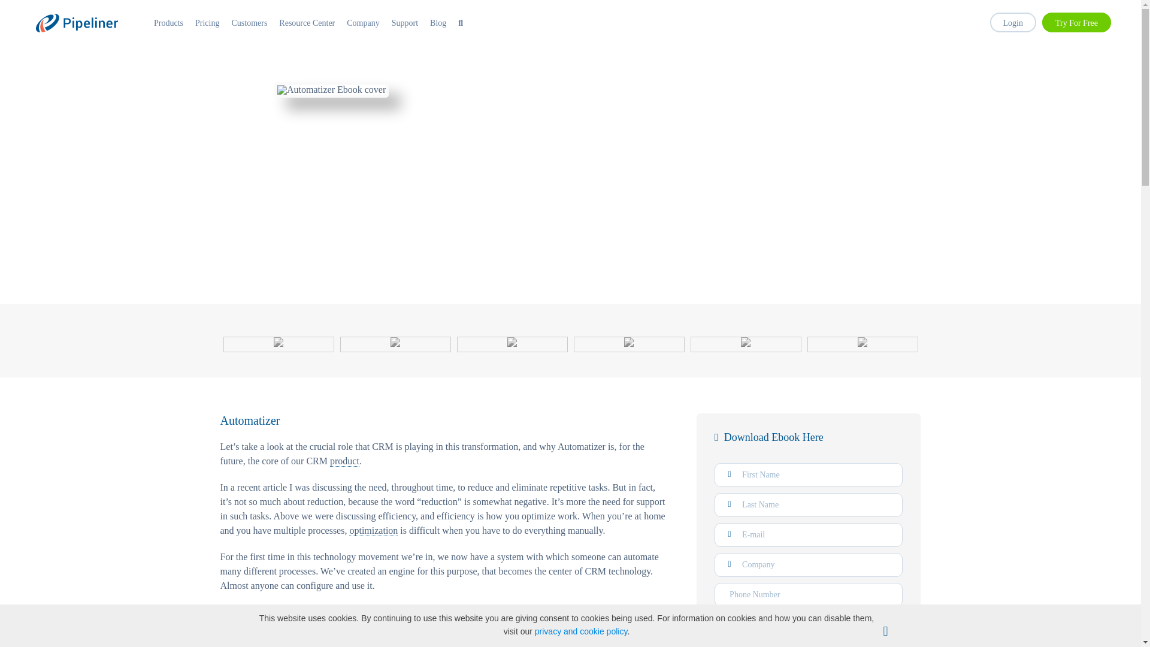 Image resolution: width=1150 pixels, height=647 pixels. I want to click on Resource Center, so click(307, 23).